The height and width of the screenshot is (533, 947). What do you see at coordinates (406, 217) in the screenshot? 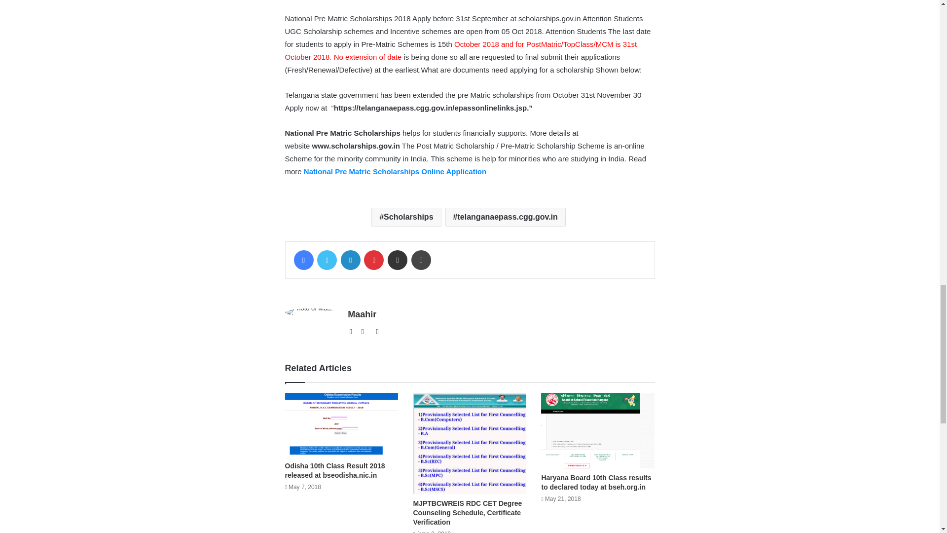
I see `Scholarships` at bounding box center [406, 217].